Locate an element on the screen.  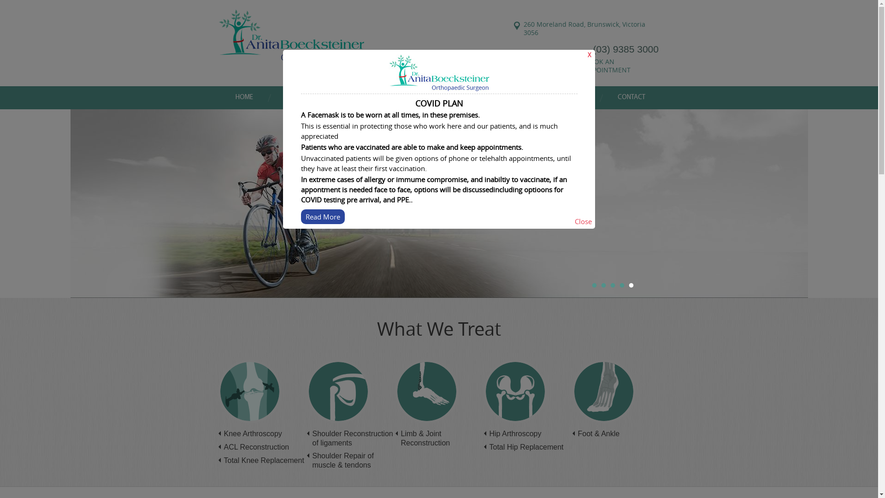
(03) 9385 3000 is located at coordinates (625, 49).